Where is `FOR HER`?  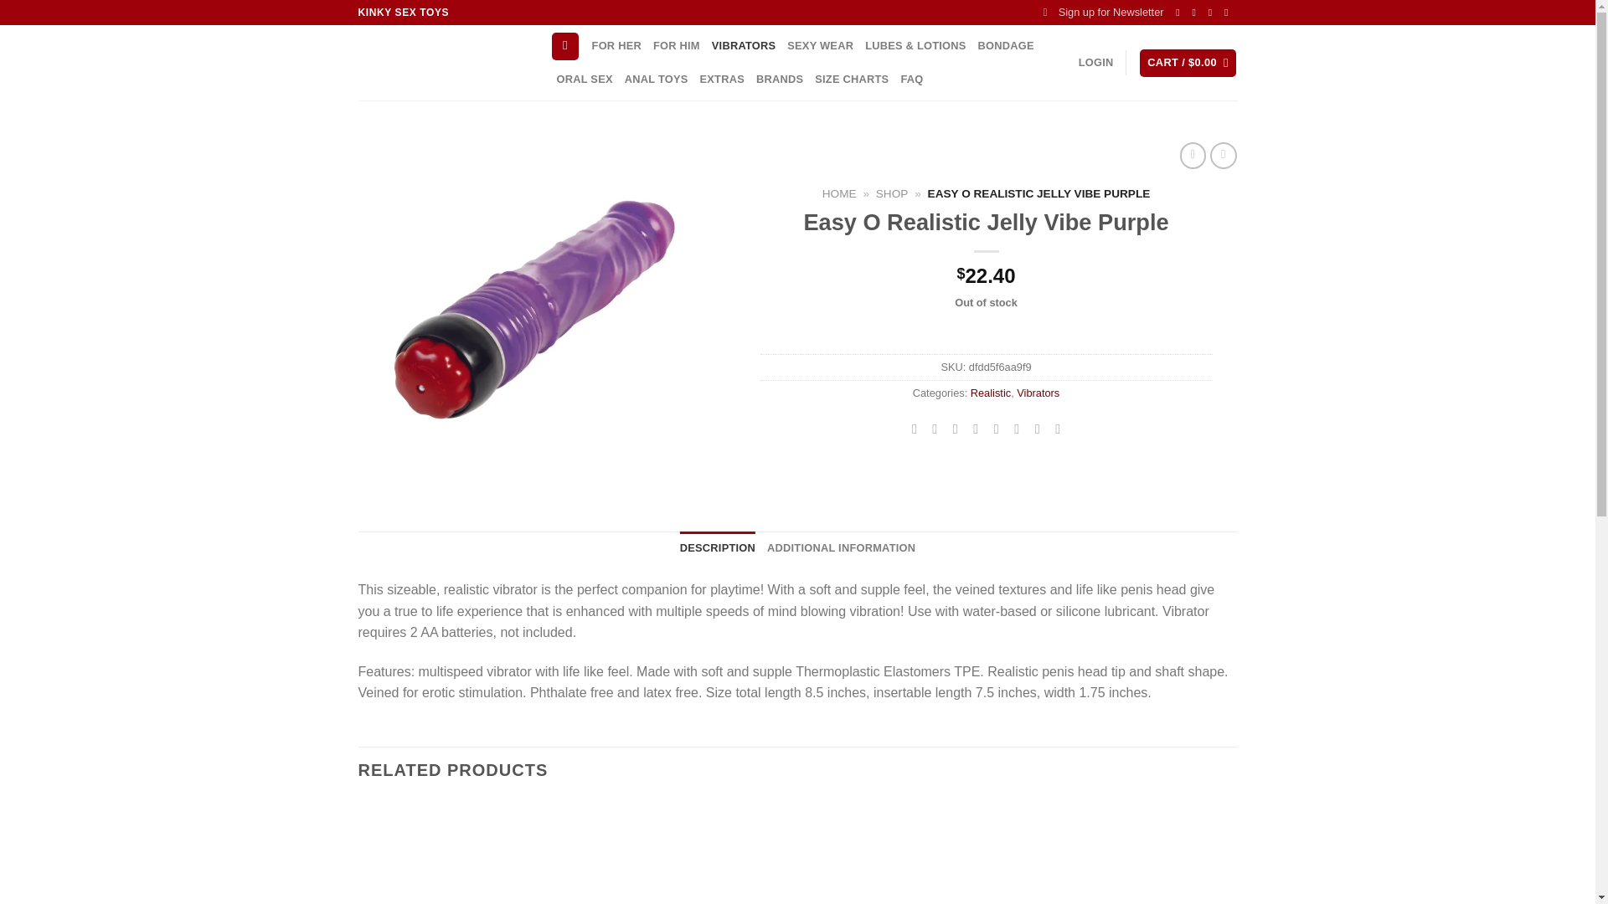
FOR HER is located at coordinates (616, 45).